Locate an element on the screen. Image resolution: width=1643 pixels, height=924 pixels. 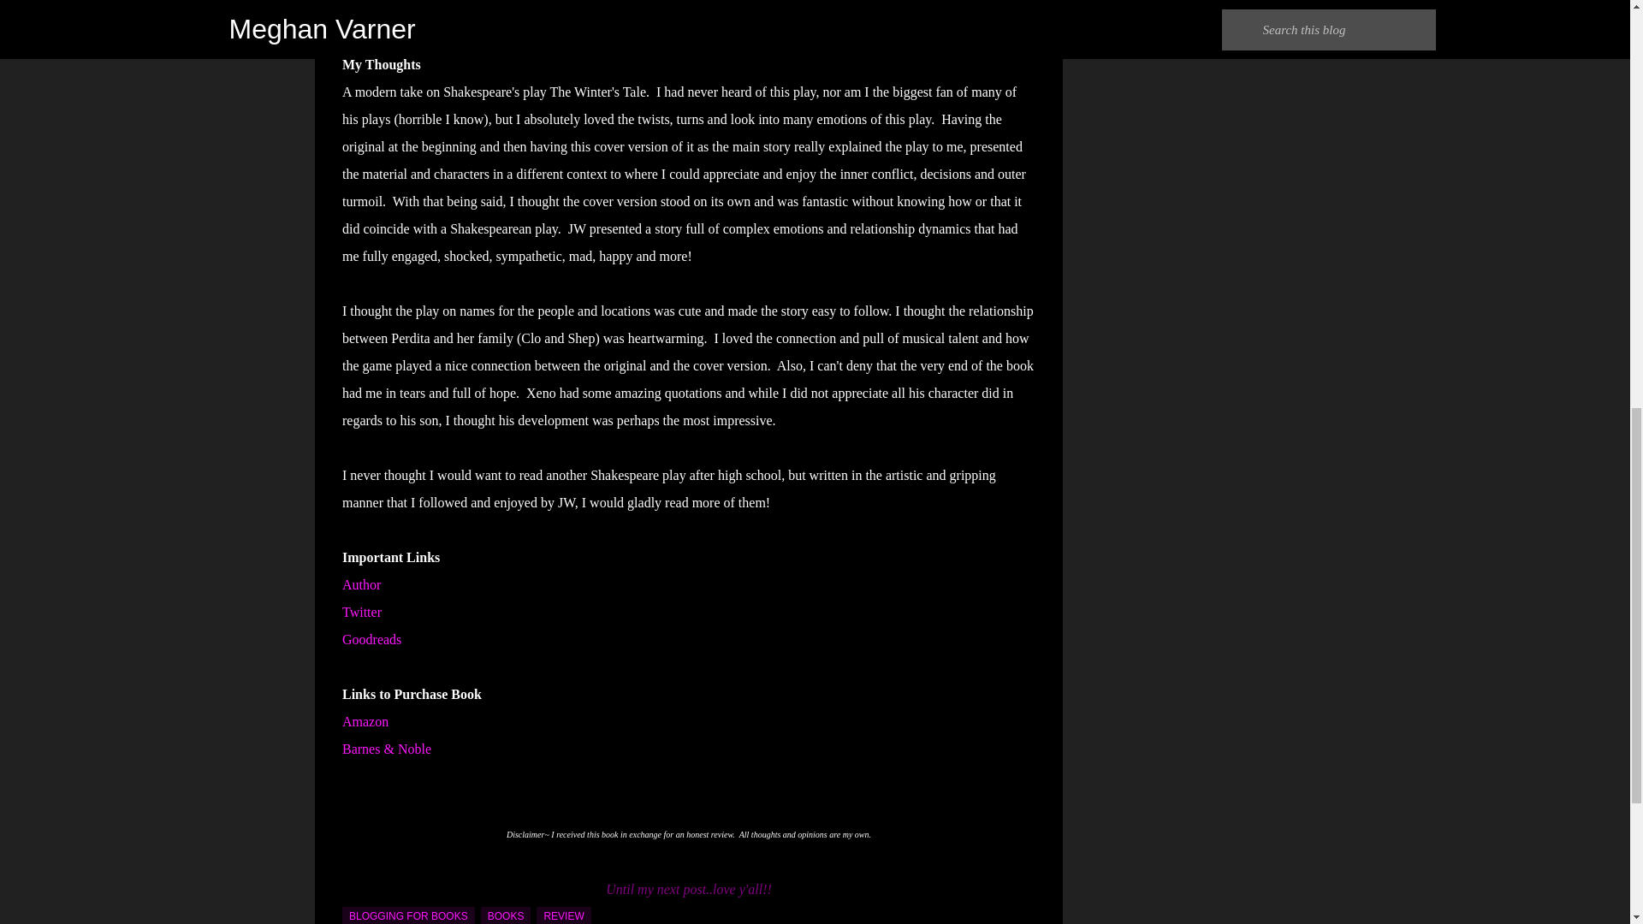
BLOGGING FOR BOOKS is located at coordinates (407, 915).